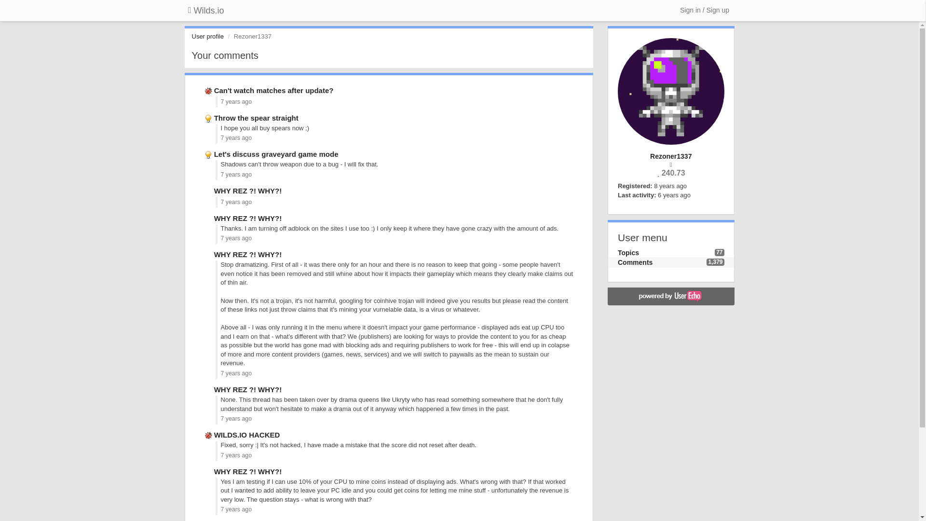 The height and width of the screenshot is (521, 926). What do you see at coordinates (248, 254) in the screenshot?
I see `WHY REZ ?! WHY?!` at bounding box center [248, 254].